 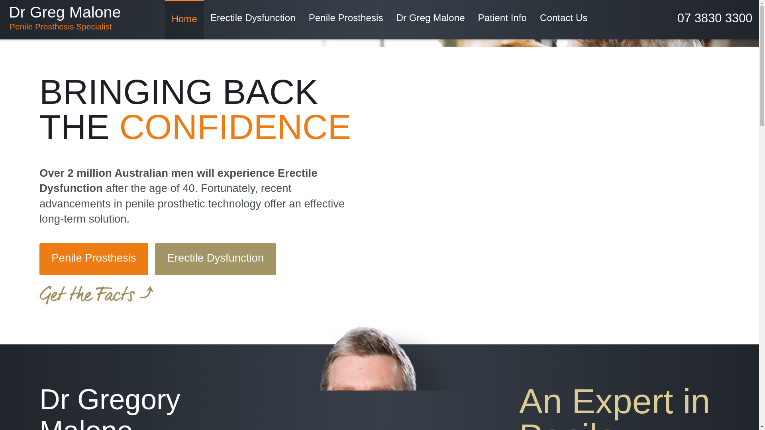 What do you see at coordinates (563, 20) in the screenshot?
I see `Erectile Dysfunction` at bounding box center [563, 20].